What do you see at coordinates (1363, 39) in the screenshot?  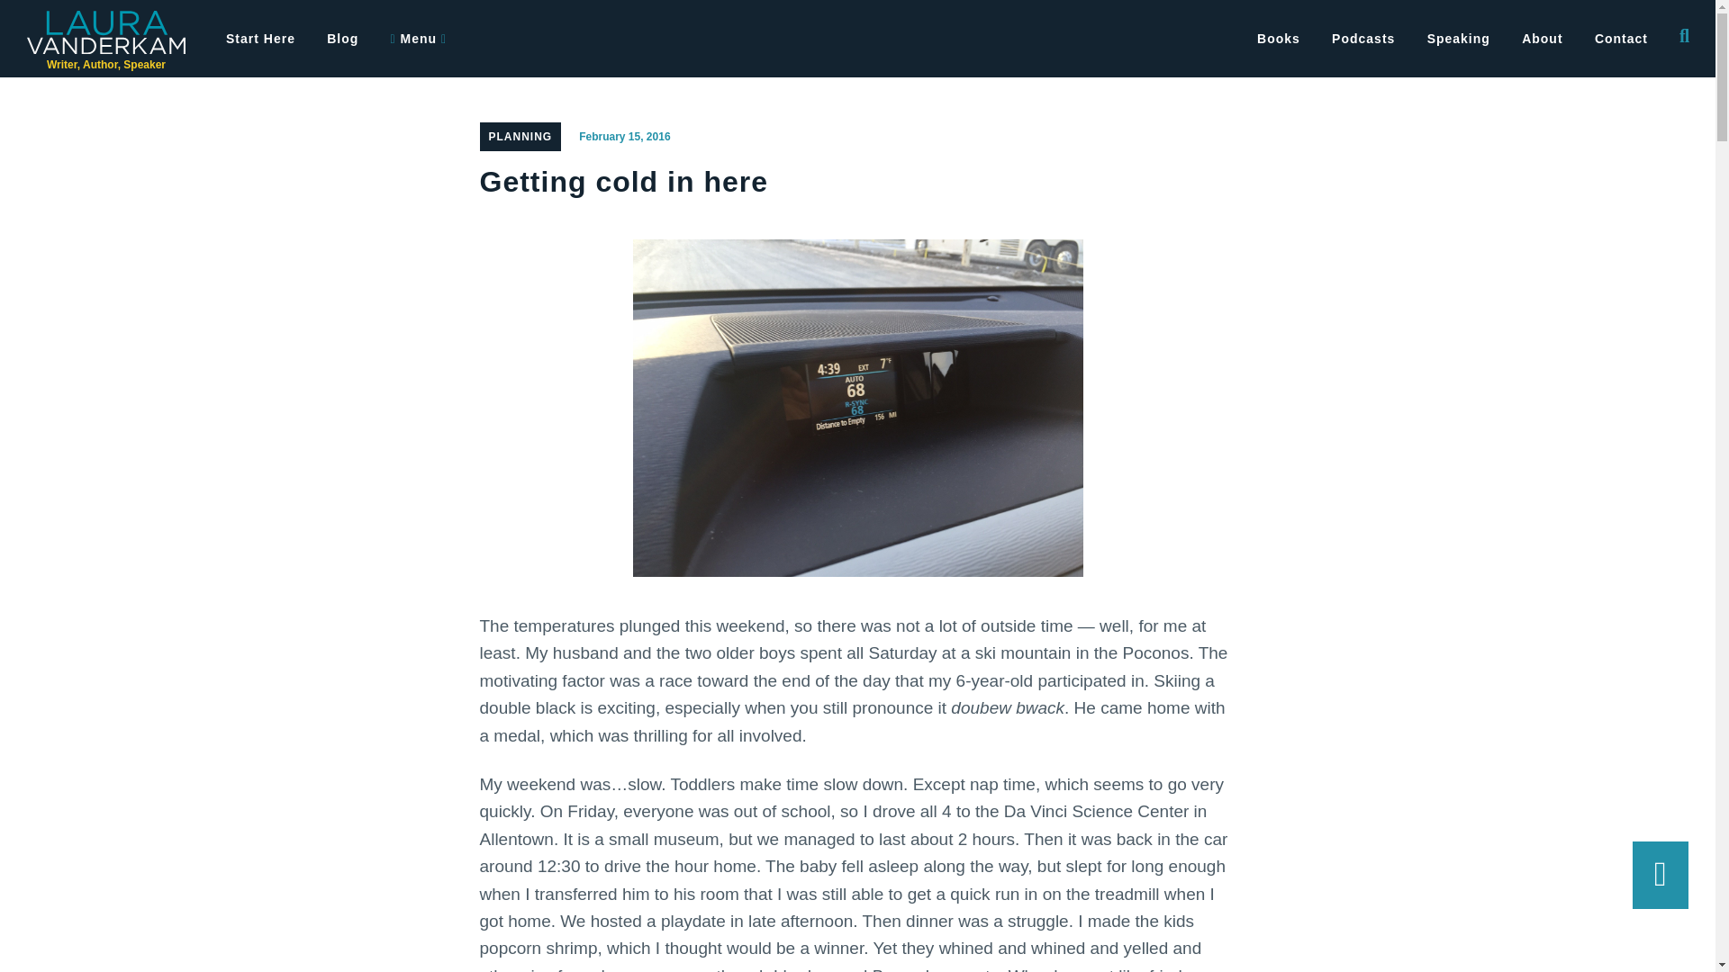 I see `Podcasts` at bounding box center [1363, 39].